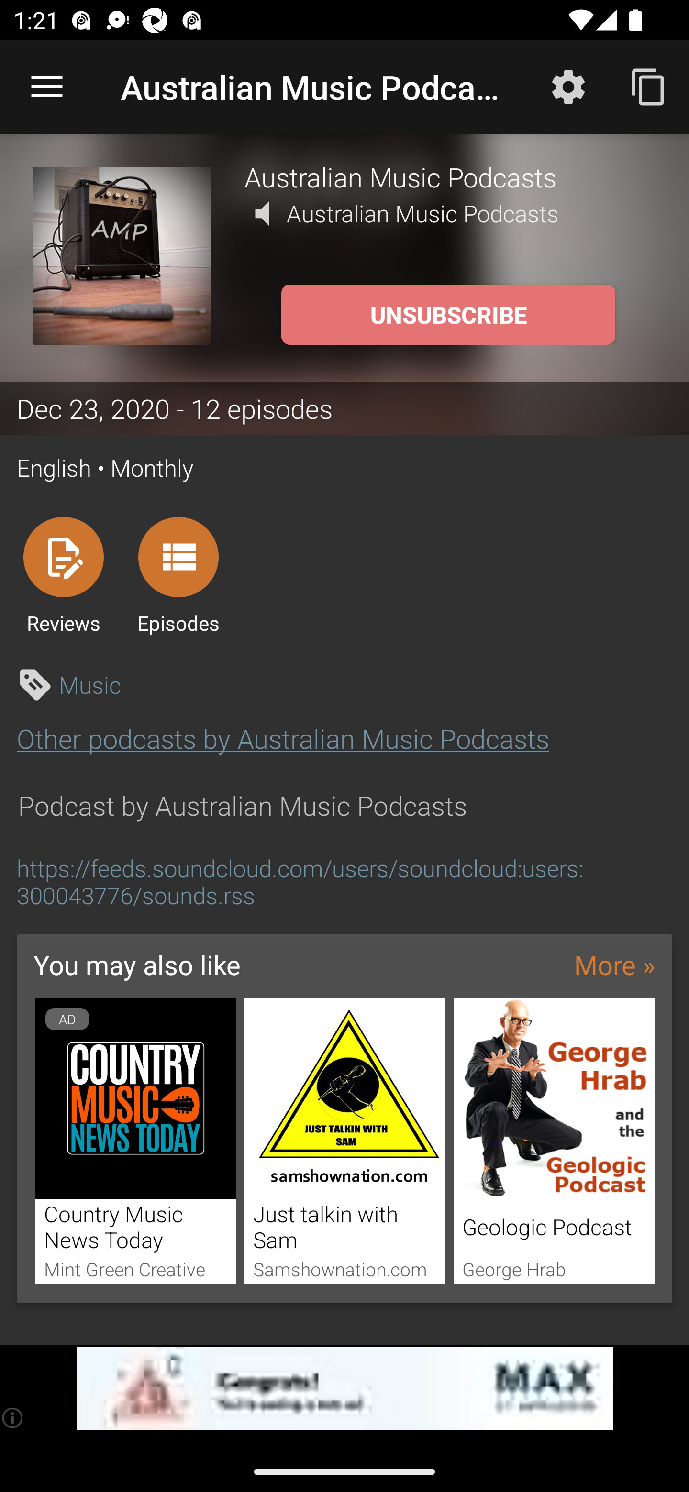 This screenshot has height=1492, width=689. Describe the element at coordinates (568, 86) in the screenshot. I see `Settings` at that location.